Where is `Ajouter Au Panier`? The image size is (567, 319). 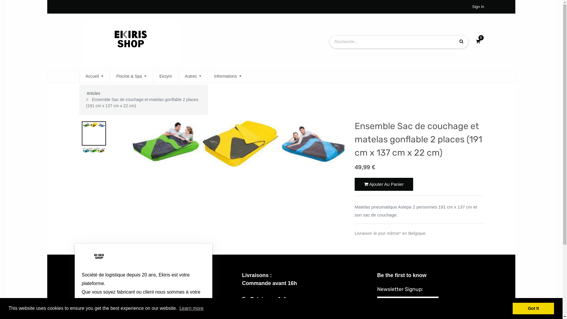
Ajouter Au Panier is located at coordinates (384, 184).